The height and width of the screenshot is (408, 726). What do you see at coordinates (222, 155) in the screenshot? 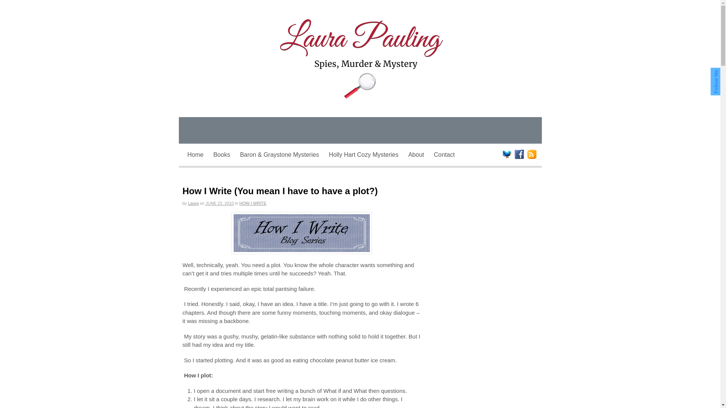
I see `Books` at bounding box center [222, 155].